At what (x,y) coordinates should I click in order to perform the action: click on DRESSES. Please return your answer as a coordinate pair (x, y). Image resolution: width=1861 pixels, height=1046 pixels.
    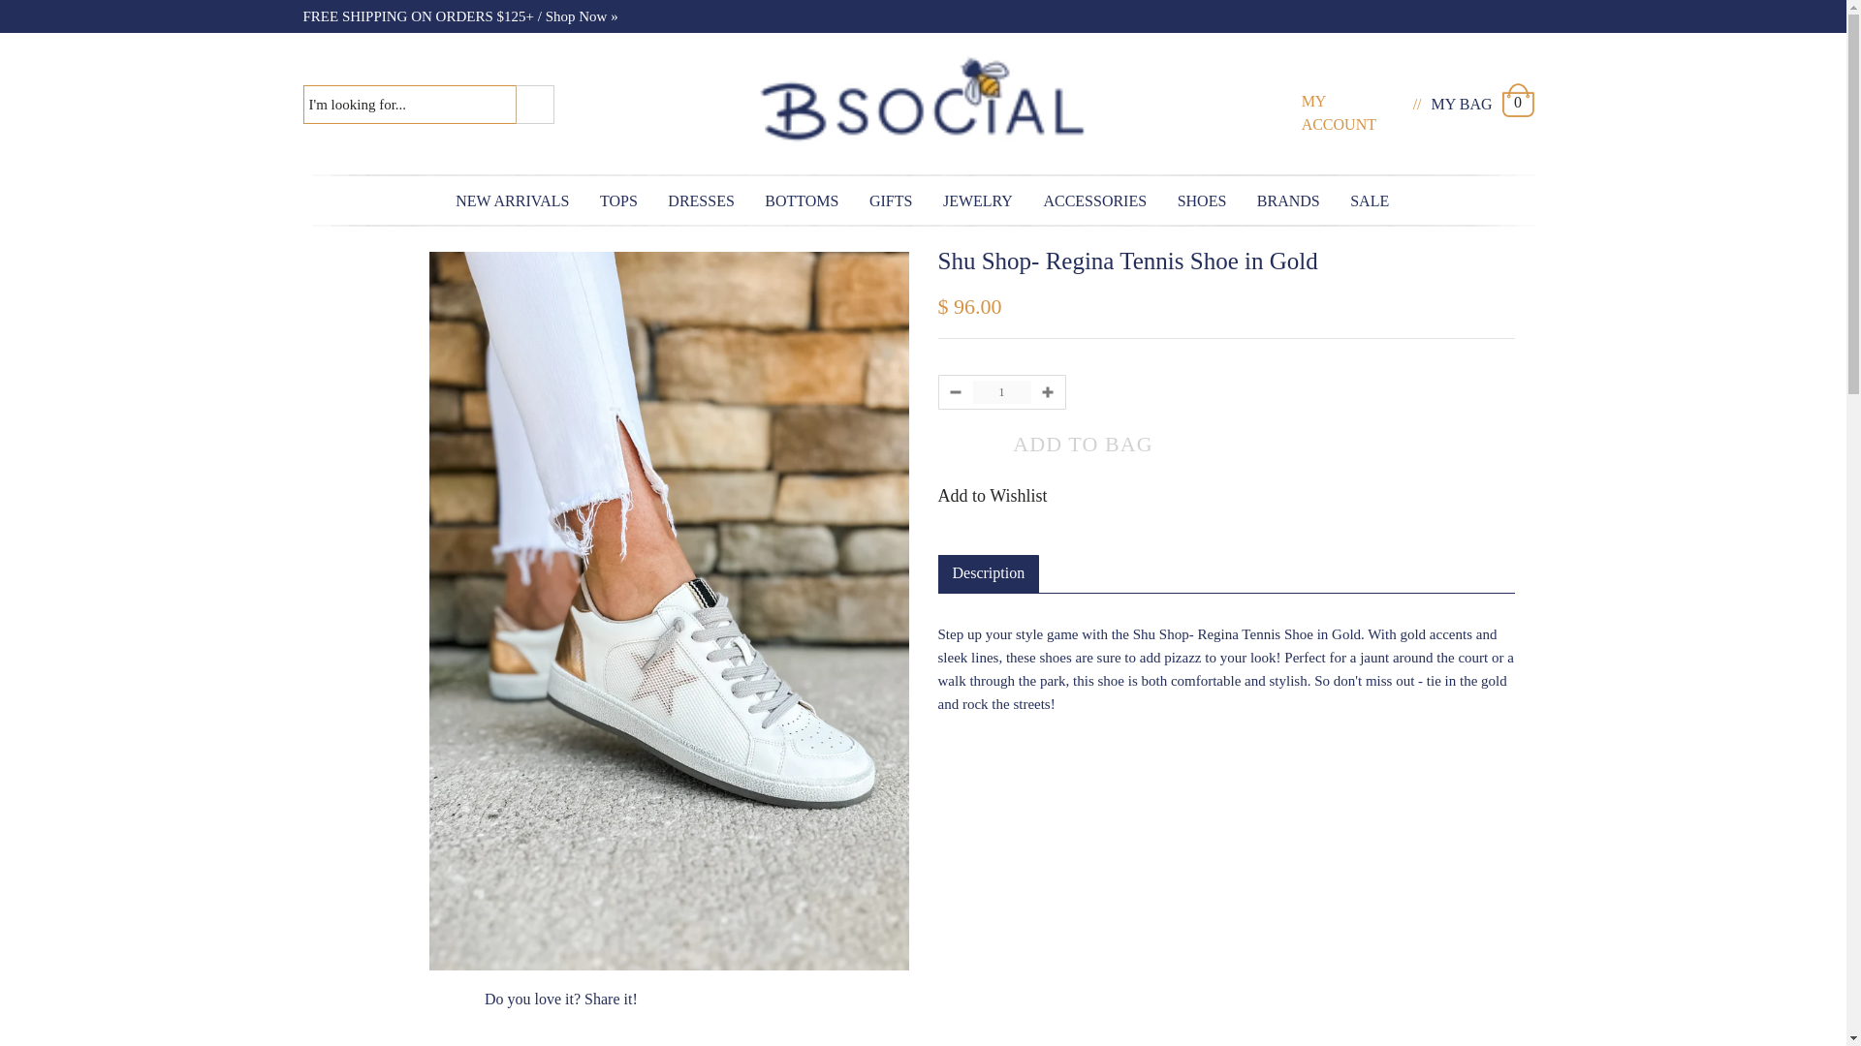
    Looking at the image, I should click on (701, 200).